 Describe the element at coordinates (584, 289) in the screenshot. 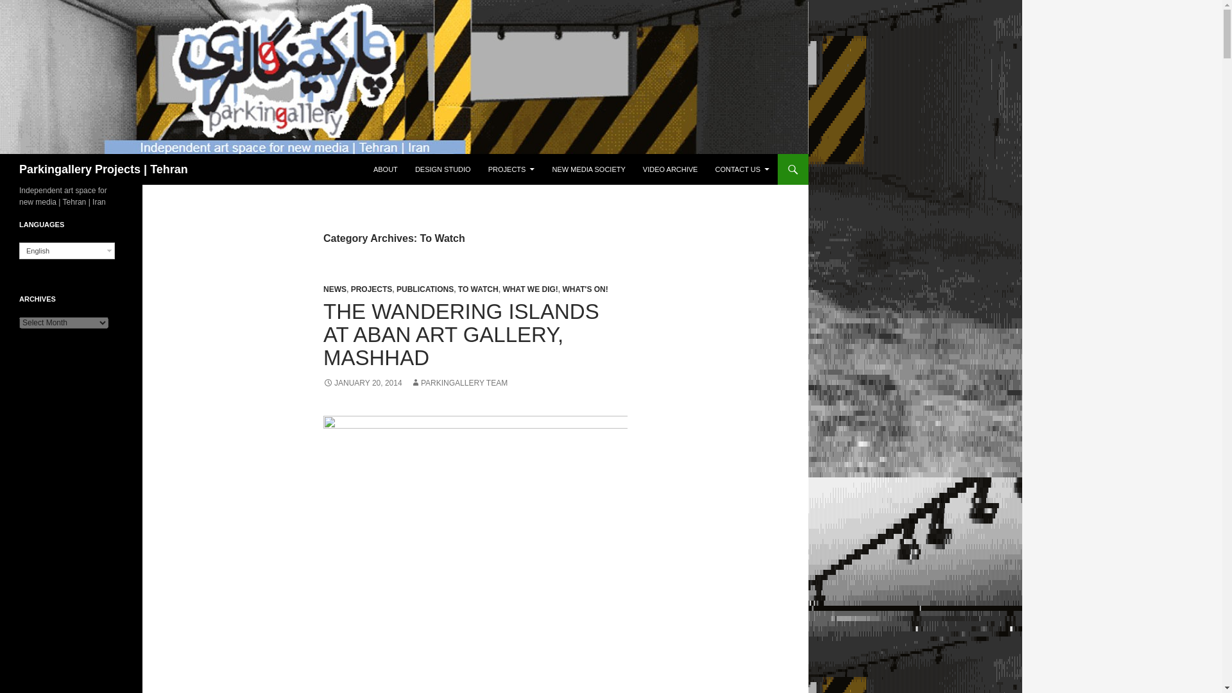

I see `WHAT'S ON!` at that location.